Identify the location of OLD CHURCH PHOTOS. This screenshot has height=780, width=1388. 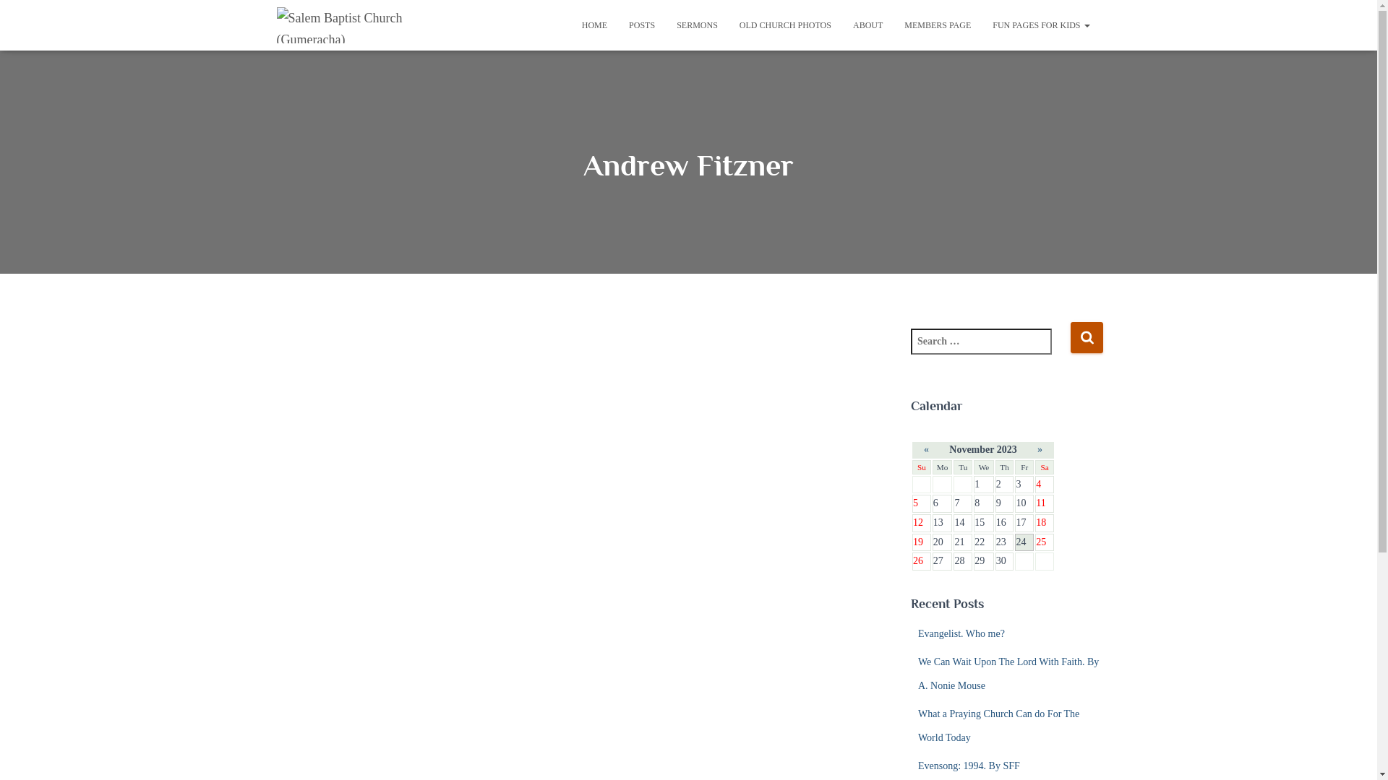
(785, 25).